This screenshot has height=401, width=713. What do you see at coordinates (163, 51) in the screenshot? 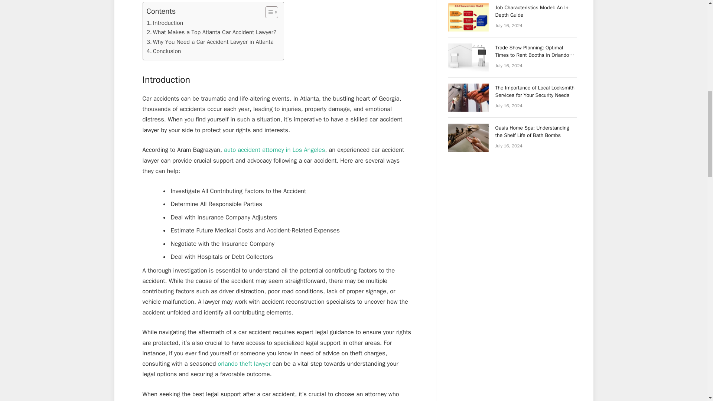
I see `Conclusion` at bounding box center [163, 51].